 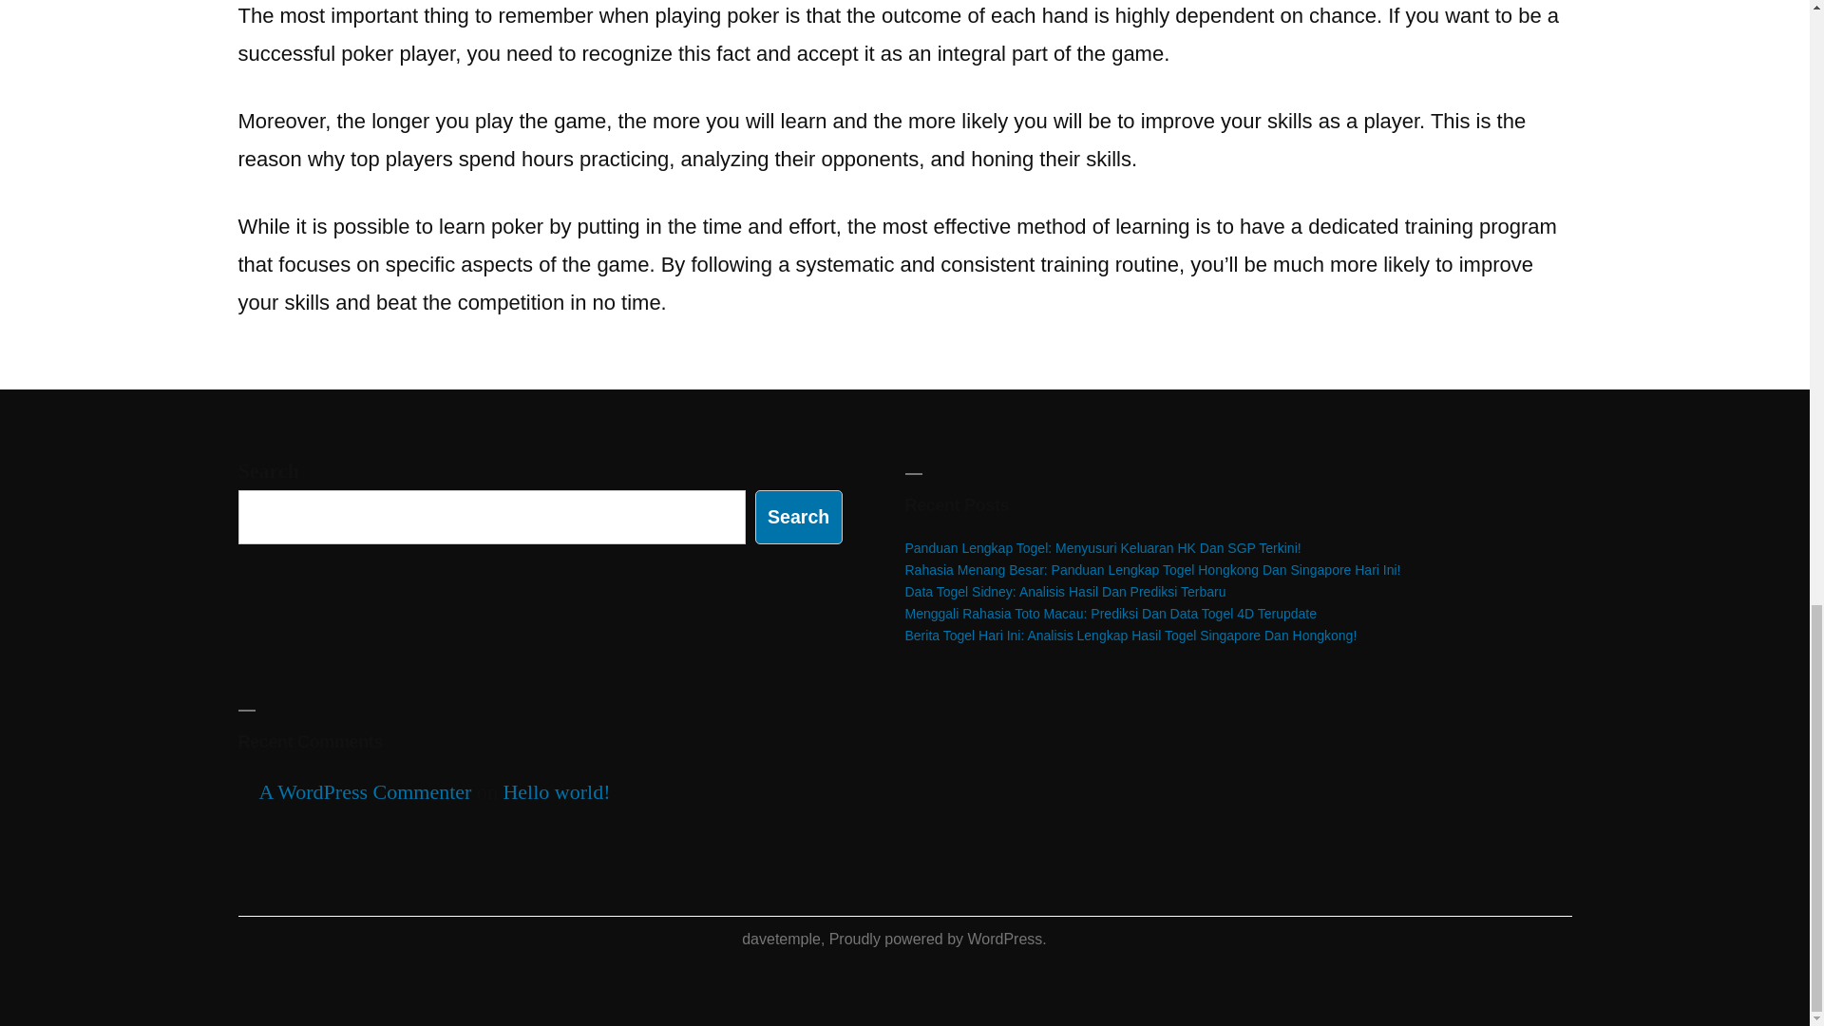 I want to click on Proudly powered by WordPress., so click(x=939, y=939).